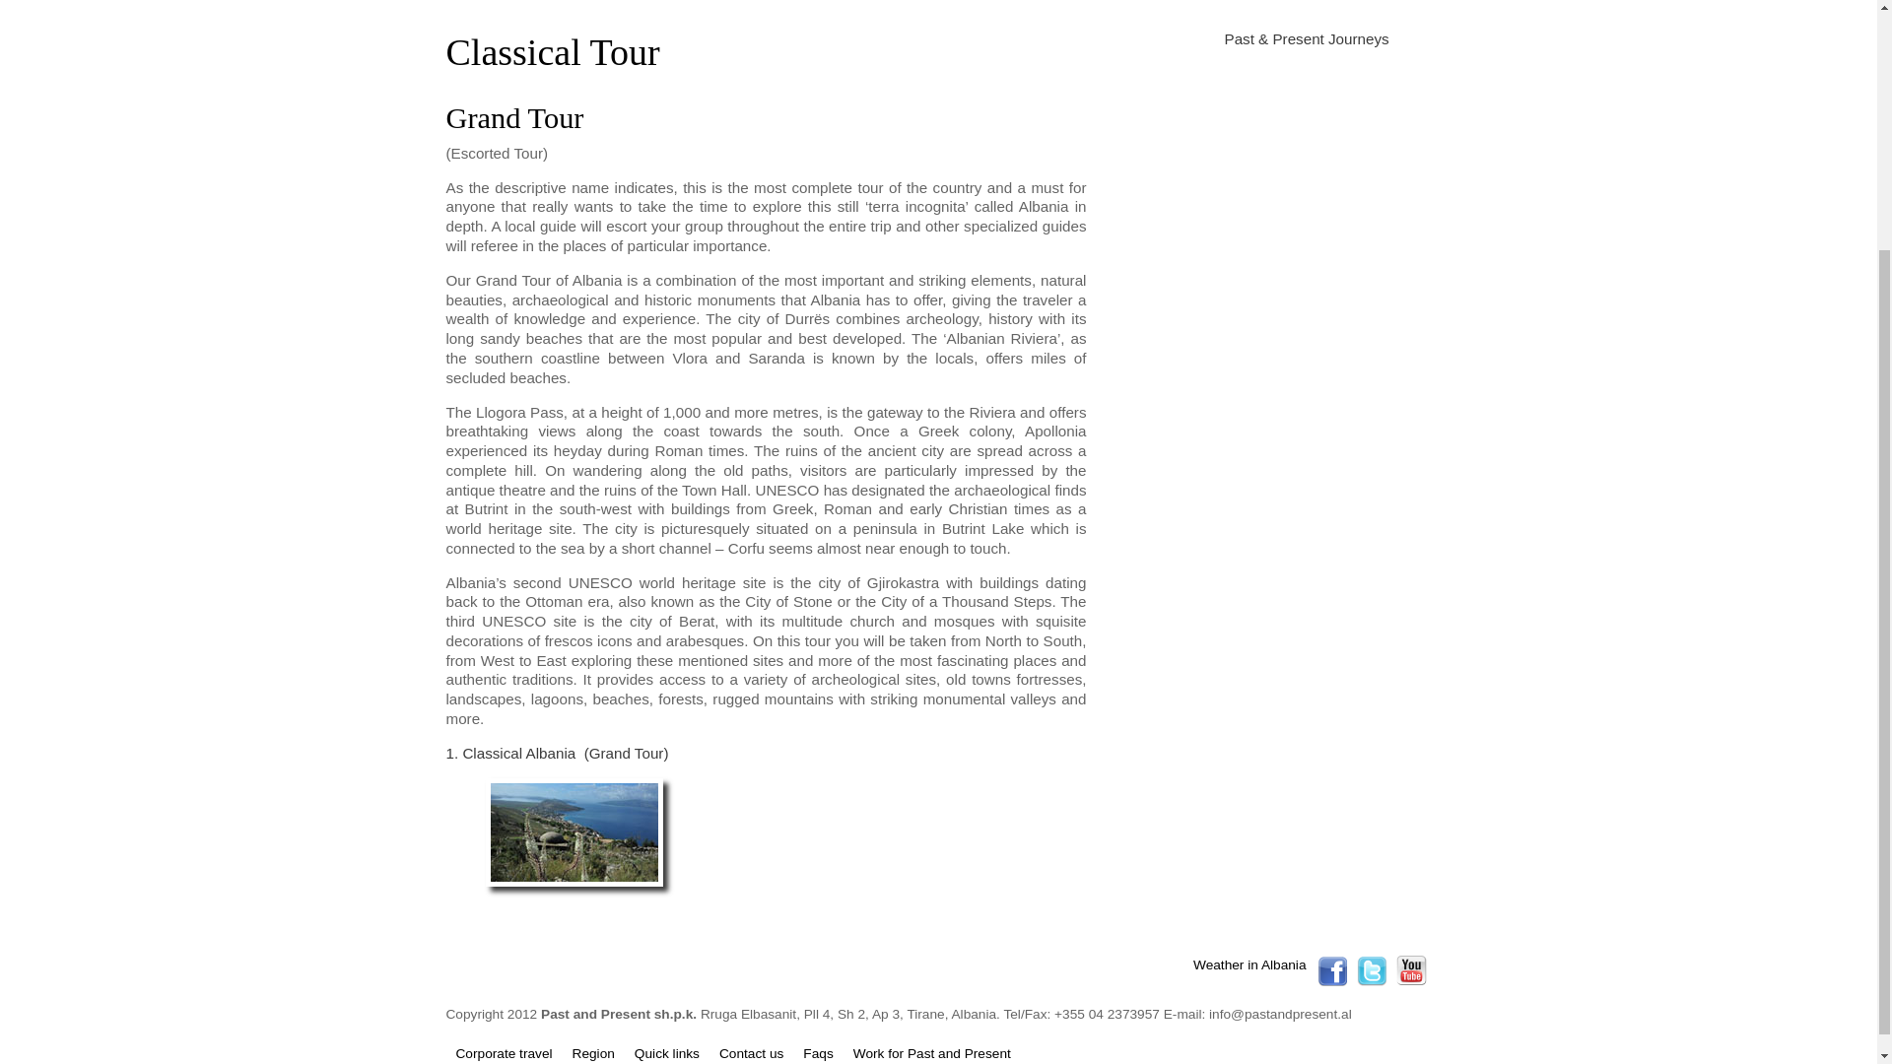 This screenshot has height=1064, width=1892. Describe the element at coordinates (931, 1052) in the screenshot. I see `Work for Past and Present` at that location.